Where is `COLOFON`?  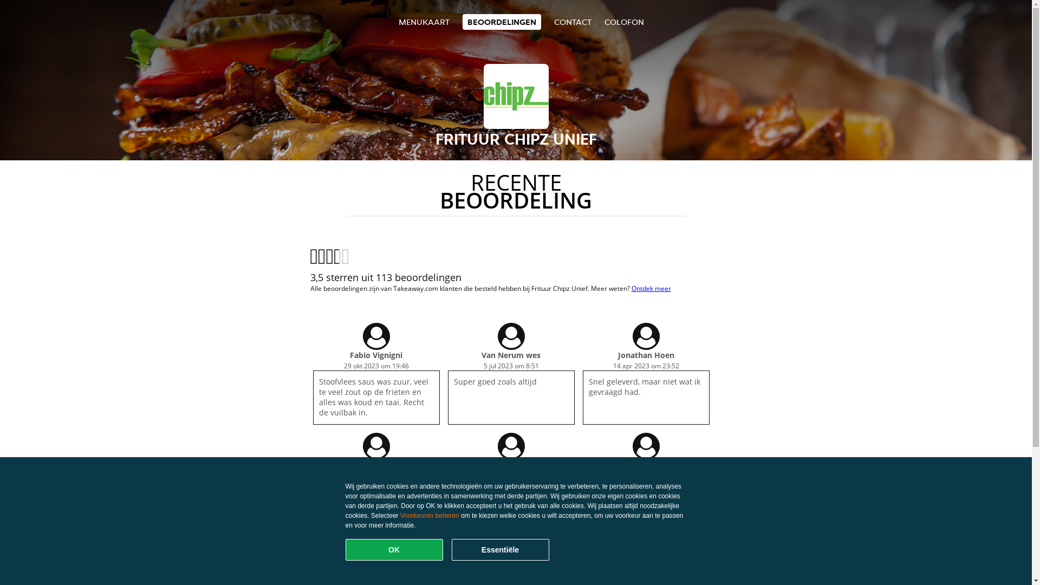
COLOFON is located at coordinates (624, 22).